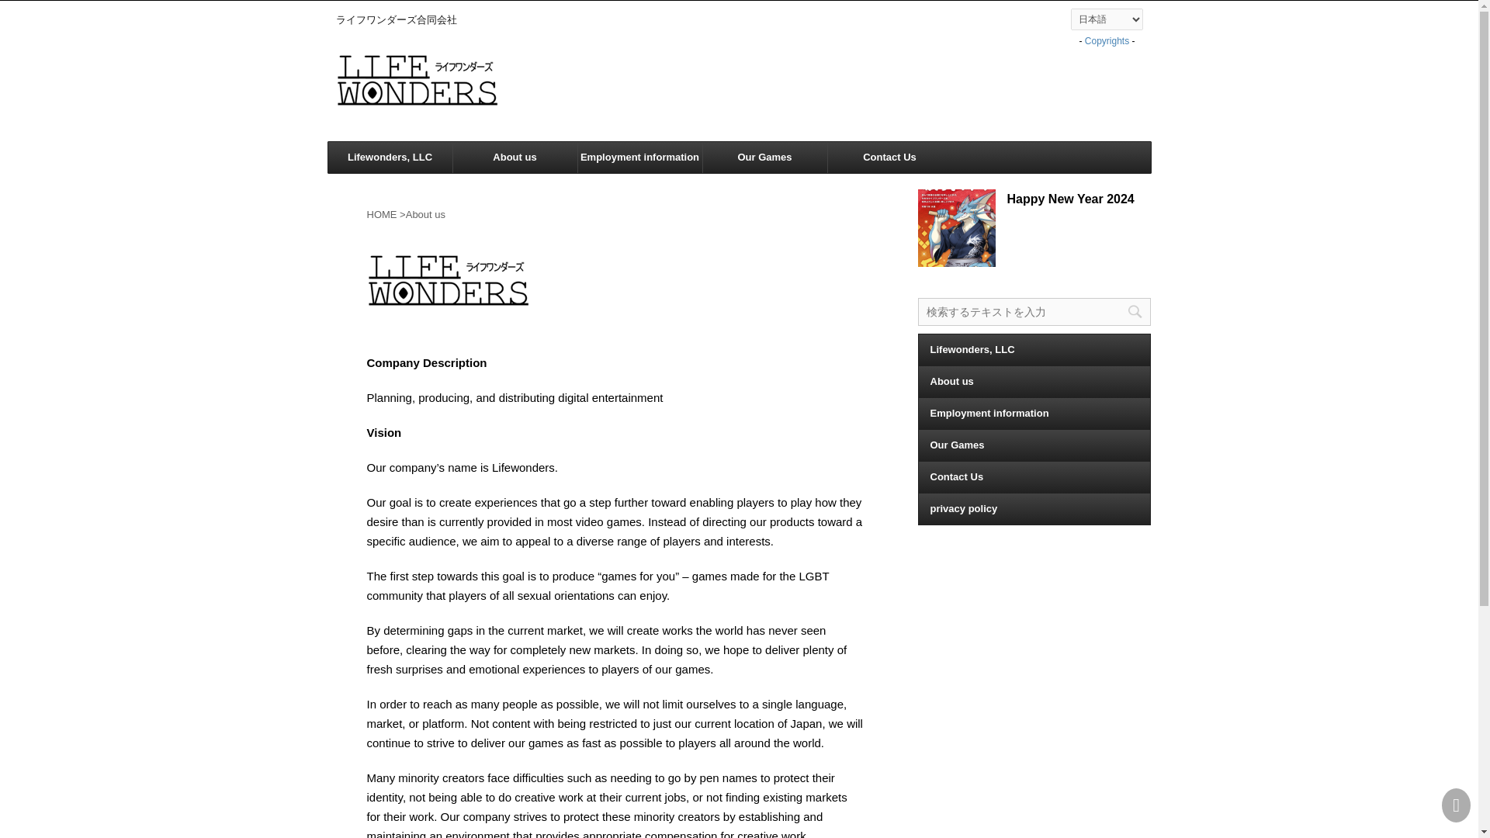  I want to click on Copyrights, so click(1107, 41).